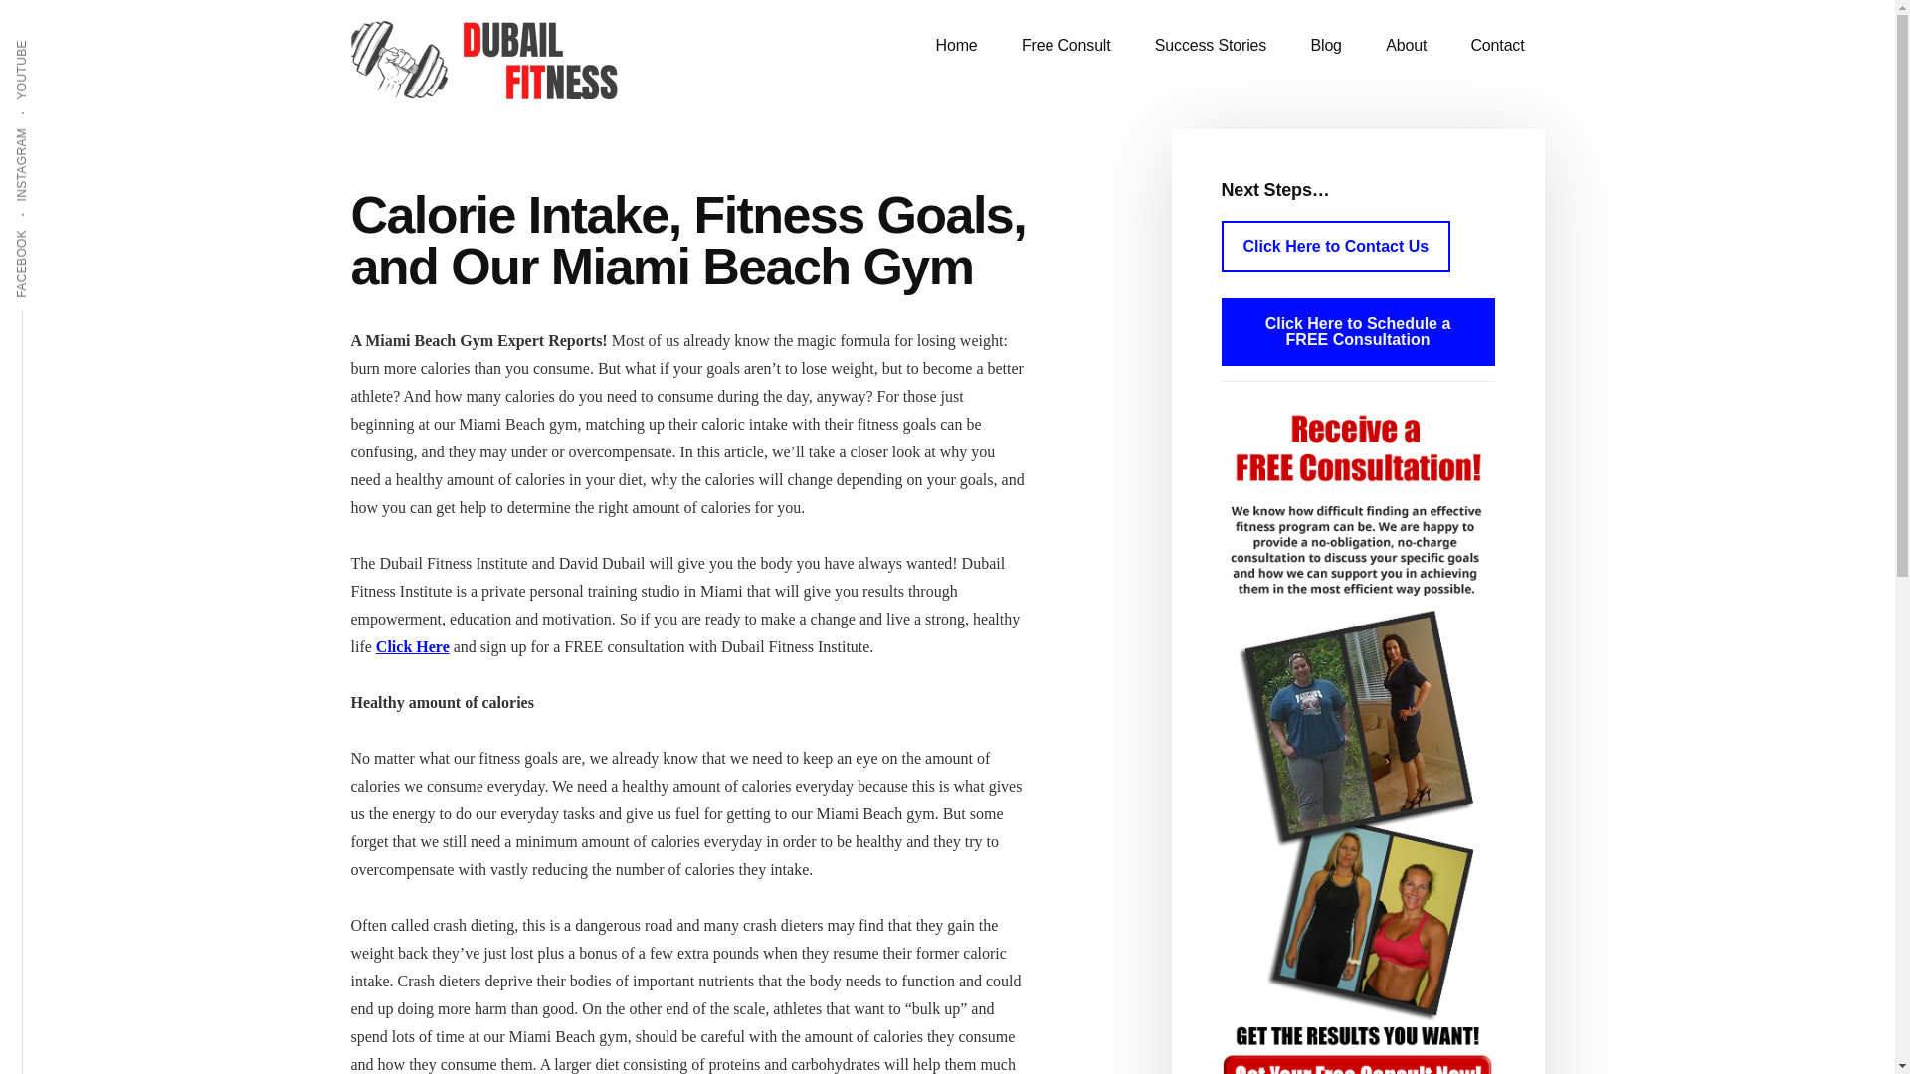  Describe the element at coordinates (1210, 46) in the screenshot. I see `Success Stories` at that location.